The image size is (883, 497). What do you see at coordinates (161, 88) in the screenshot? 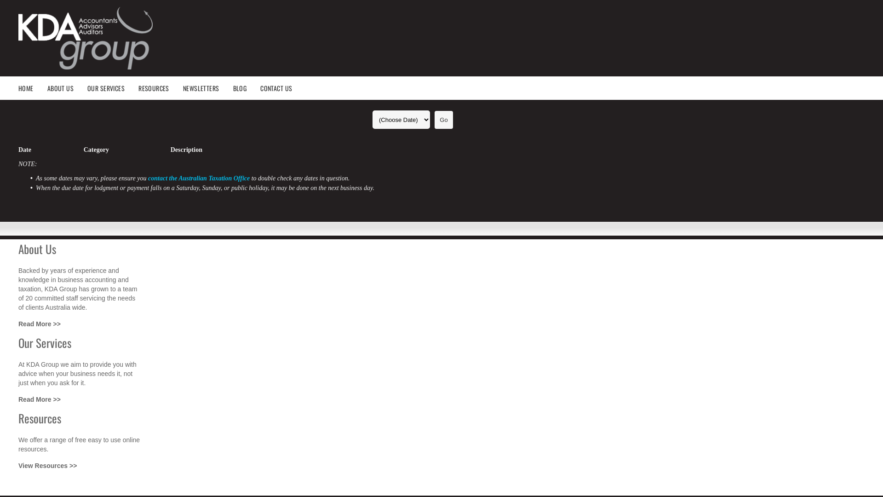
I see `RESOURCES` at bounding box center [161, 88].